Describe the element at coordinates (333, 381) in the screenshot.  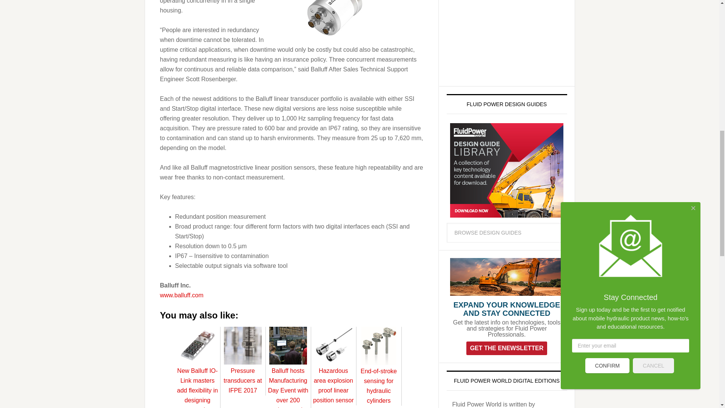
I see `Hazardous area explosion proof linear position sensor` at that location.